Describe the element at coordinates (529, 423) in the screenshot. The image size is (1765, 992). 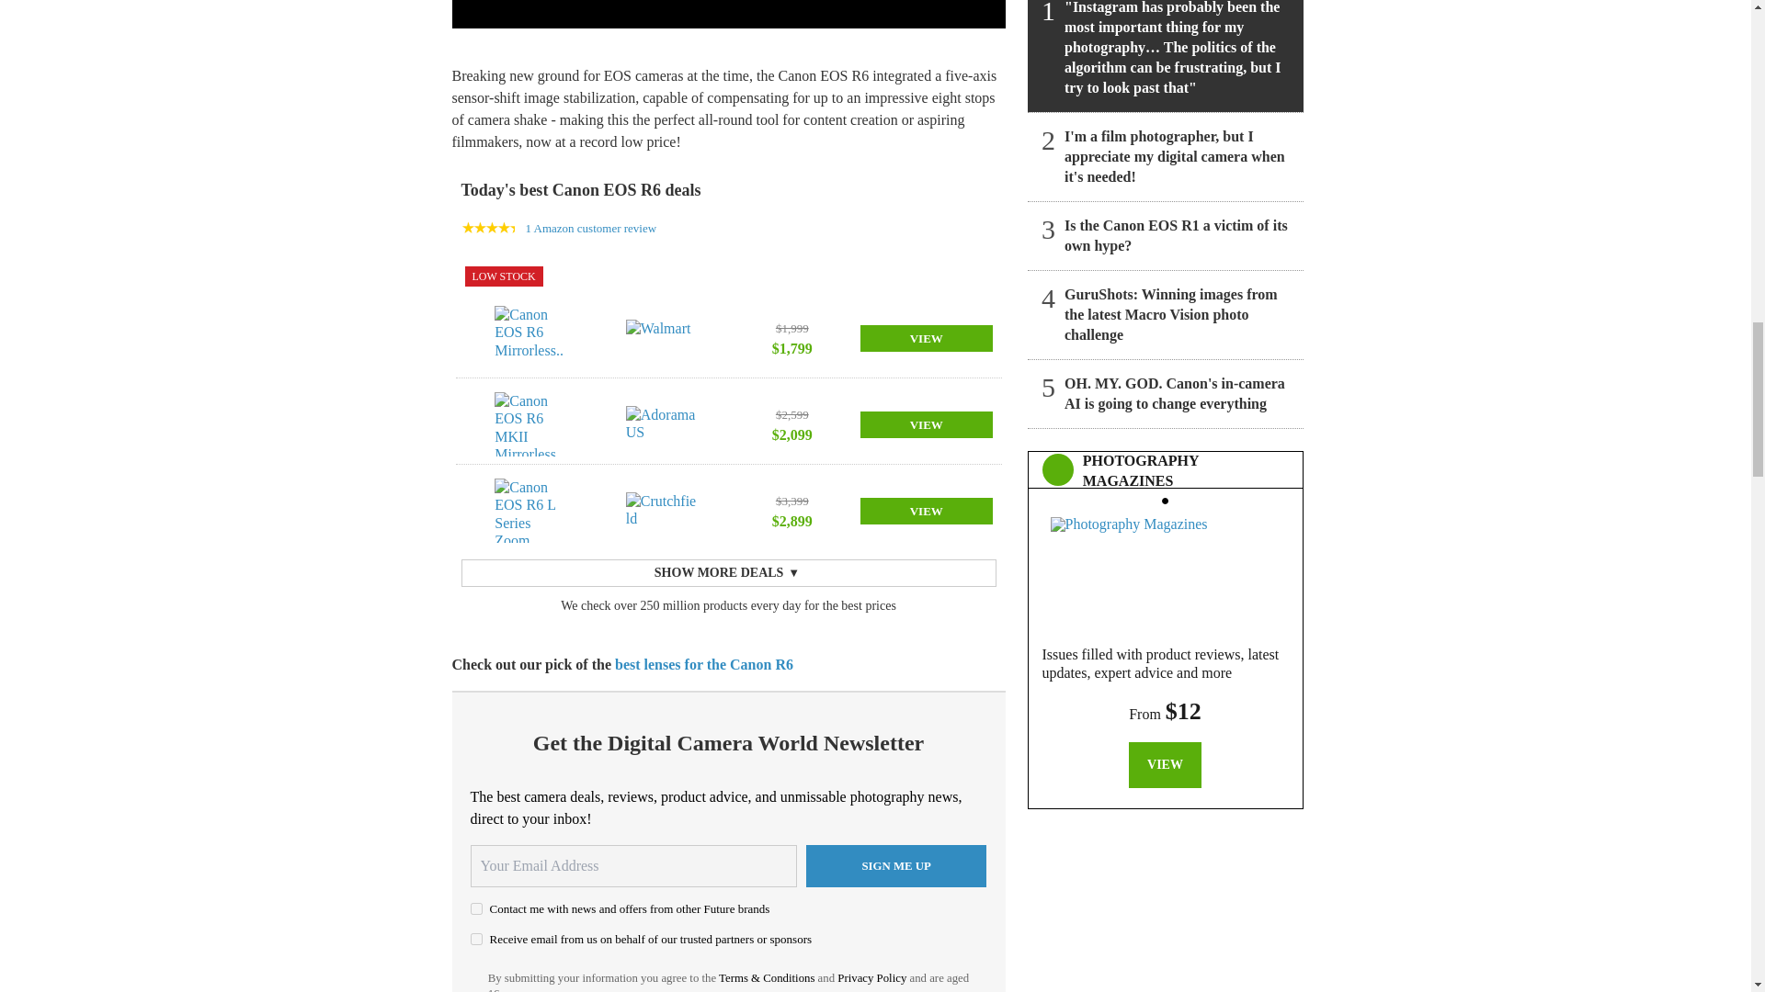
I see `Canon EOS R6 MKII Mirrorless...` at that location.